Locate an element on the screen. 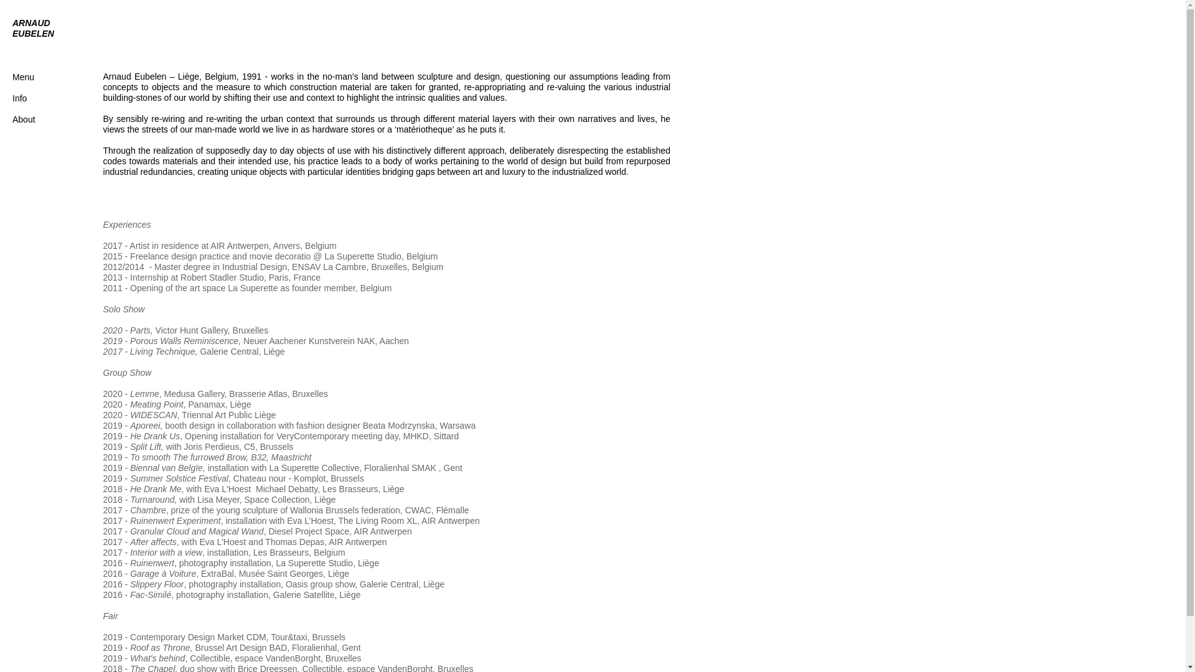  Les Brasseurs is located at coordinates (281, 553).